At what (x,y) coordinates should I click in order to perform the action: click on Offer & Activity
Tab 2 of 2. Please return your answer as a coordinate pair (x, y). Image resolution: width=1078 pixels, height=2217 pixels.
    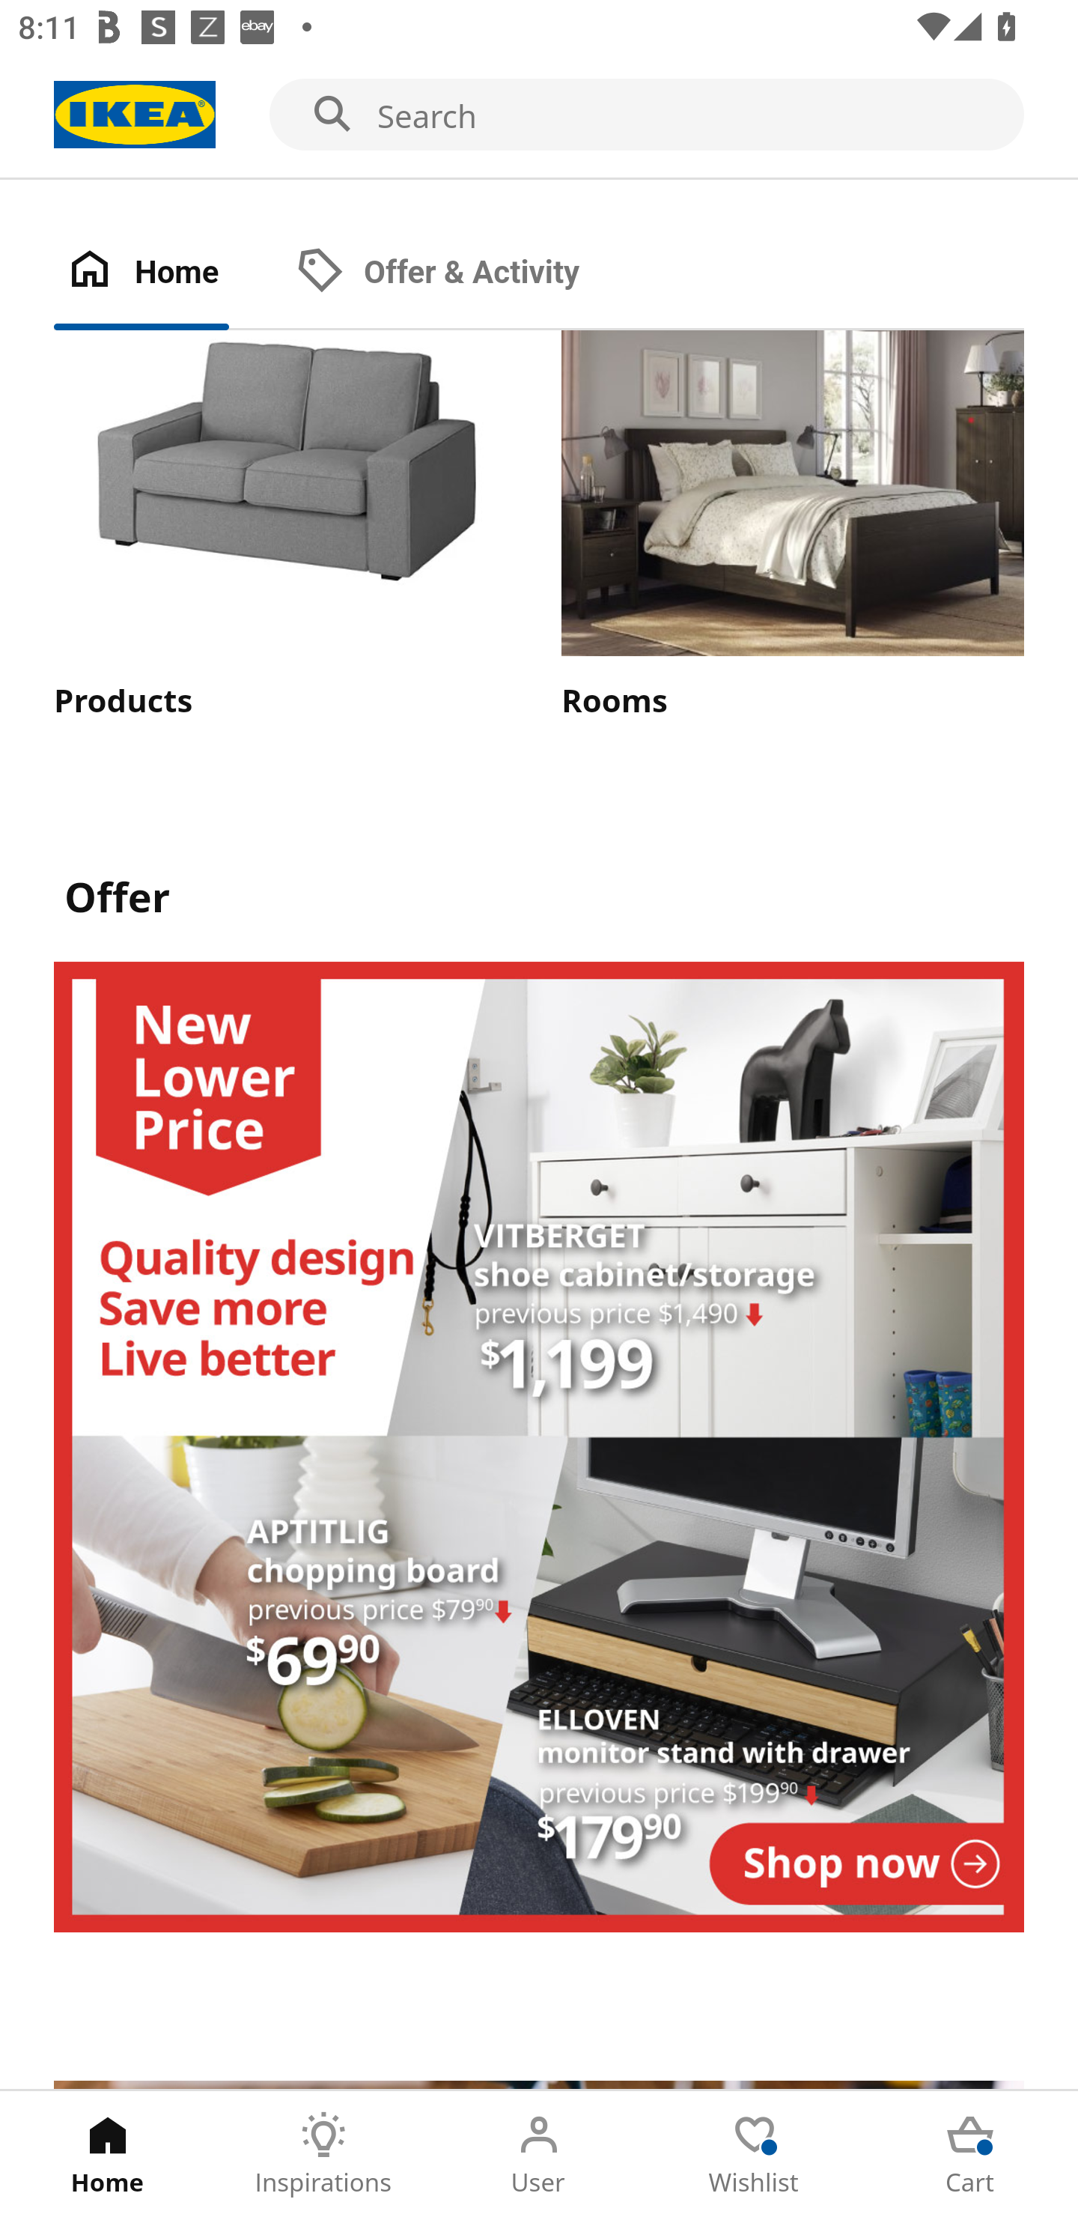
    Looking at the image, I should click on (463, 273).